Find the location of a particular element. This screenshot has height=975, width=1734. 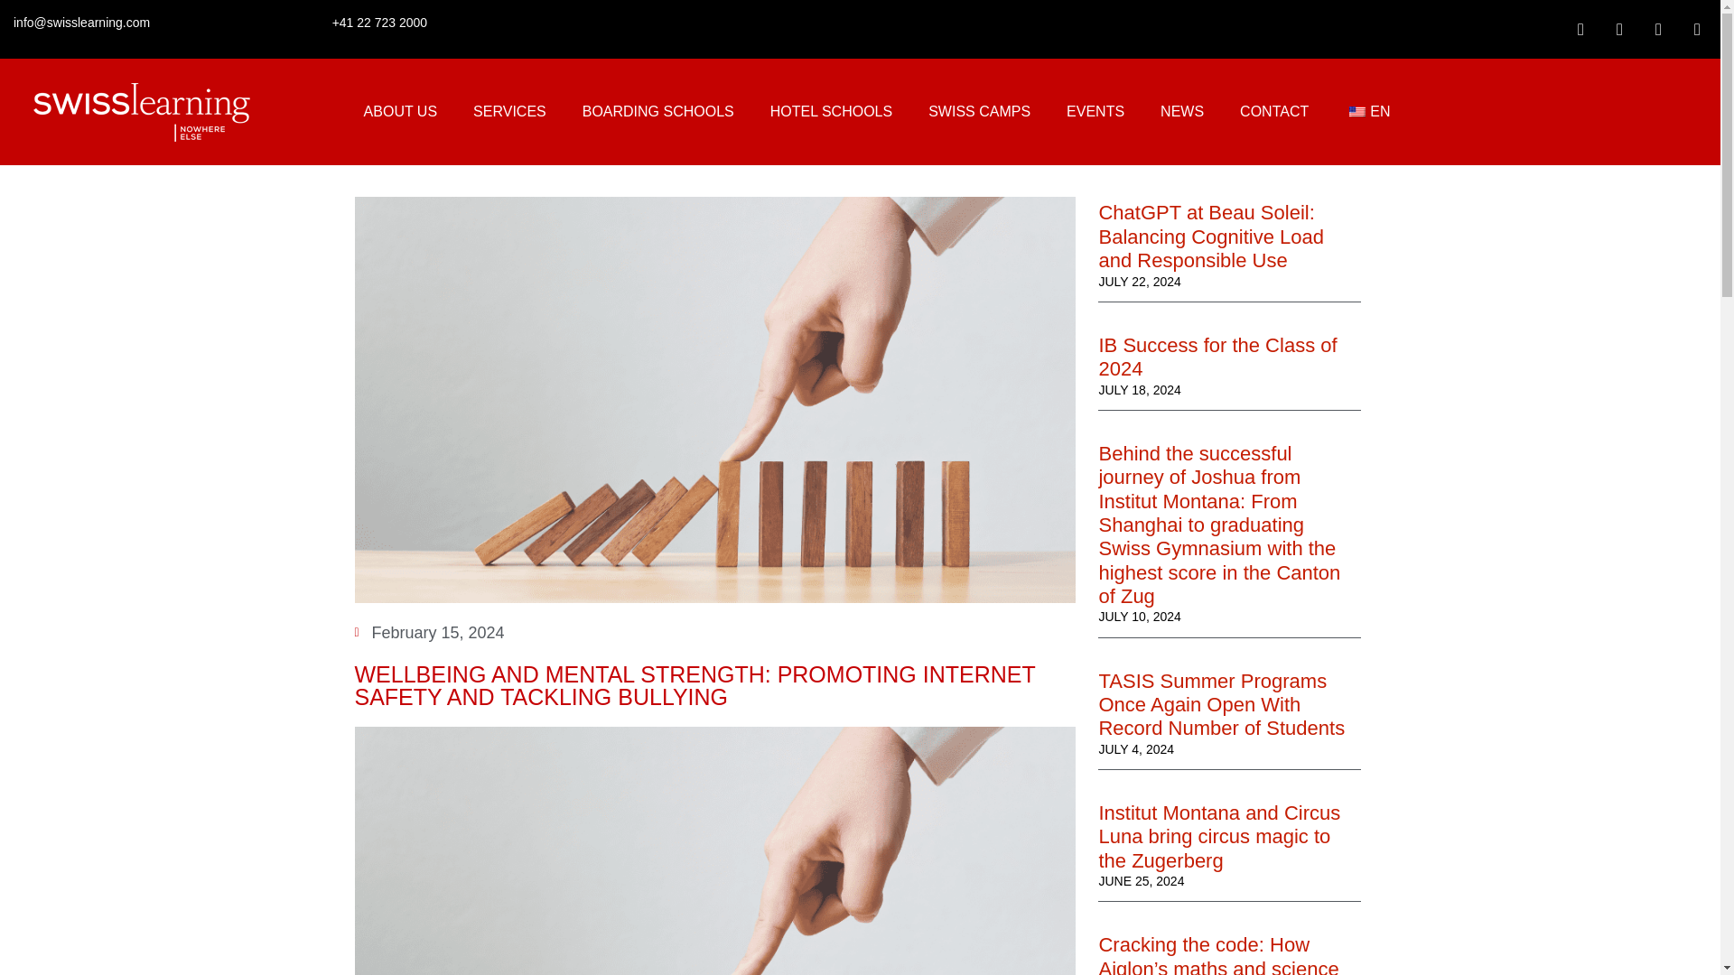

ABOUT US is located at coordinates (400, 112).